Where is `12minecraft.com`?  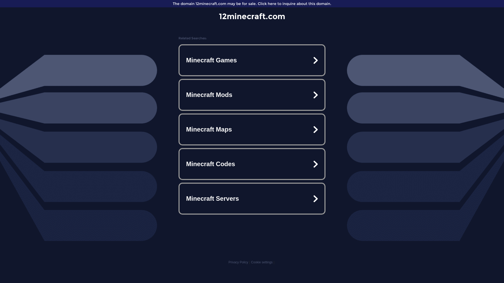
12minecraft.com is located at coordinates (252, 16).